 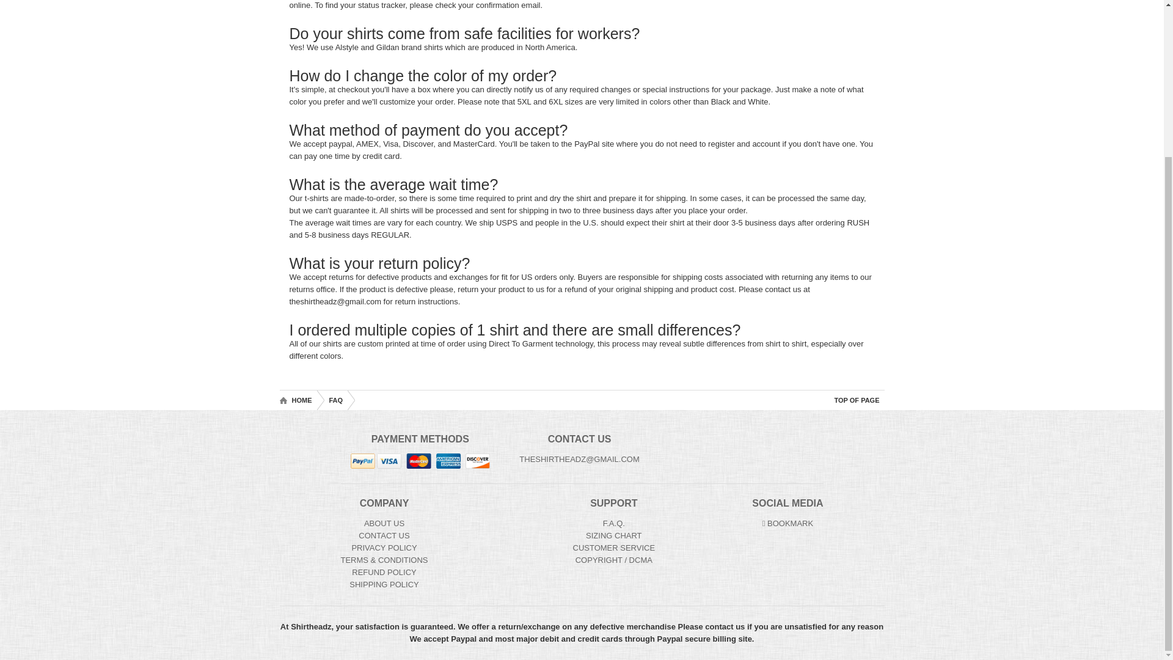 What do you see at coordinates (788, 523) in the screenshot?
I see `BOOKMARK` at bounding box center [788, 523].